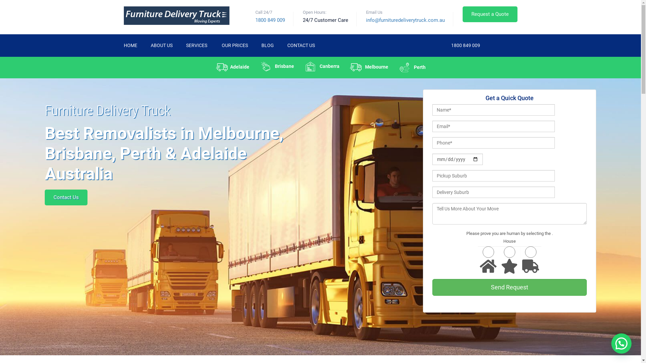 The height and width of the screenshot is (363, 646). What do you see at coordinates (509, 287) in the screenshot?
I see `Send Request` at bounding box center [509, 287].